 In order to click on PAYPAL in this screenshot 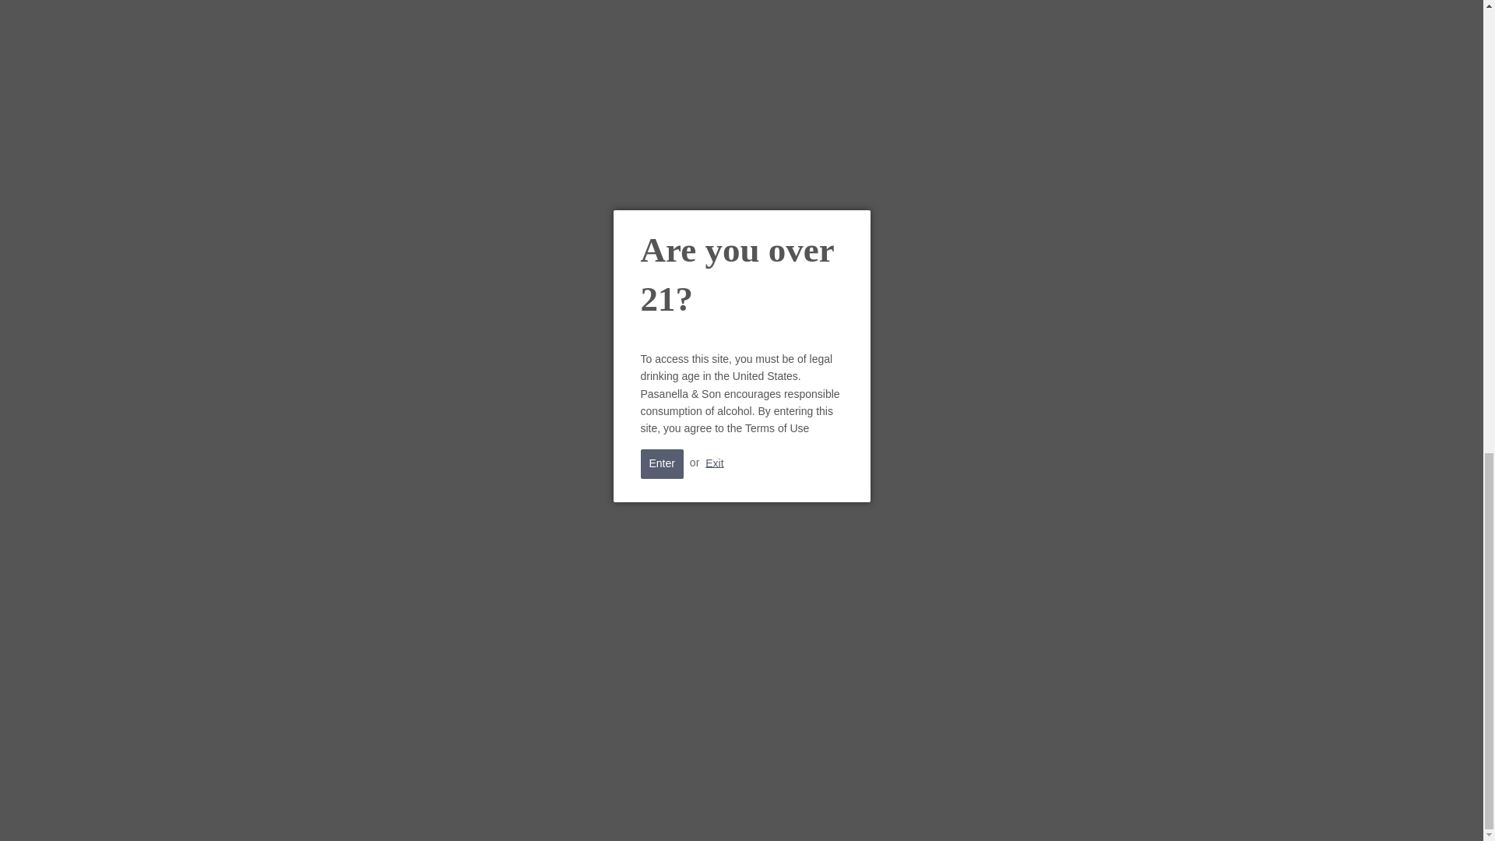, I will do `click(829, 804)`.